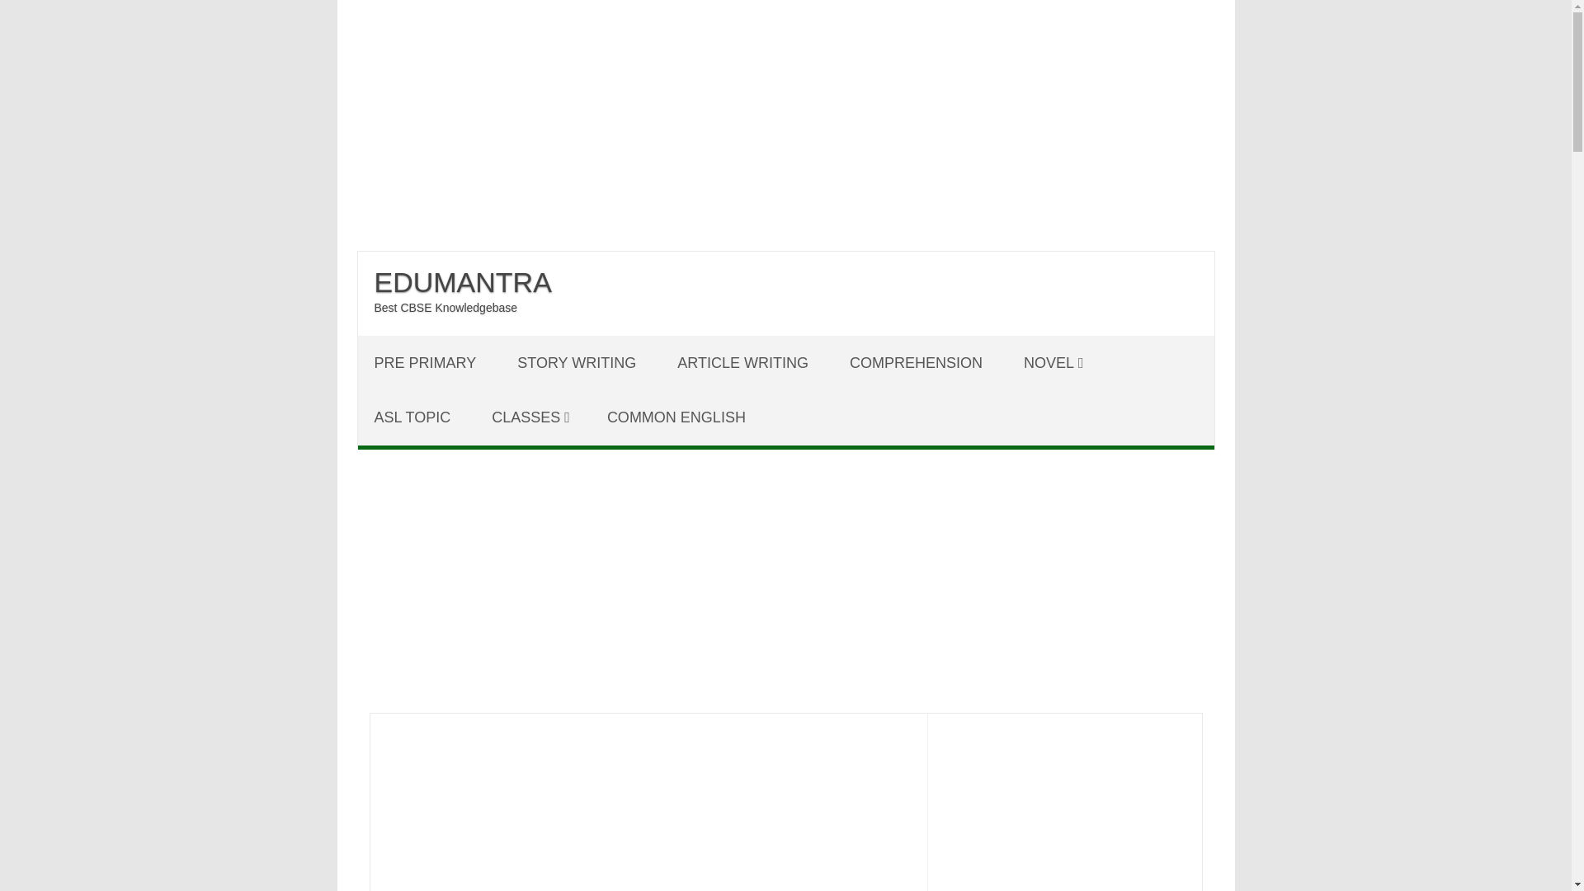  What do you see at coordinates (427, 363) in the screenshot?
I see `PRE PRIMARY` at bounding box center [427, 363].